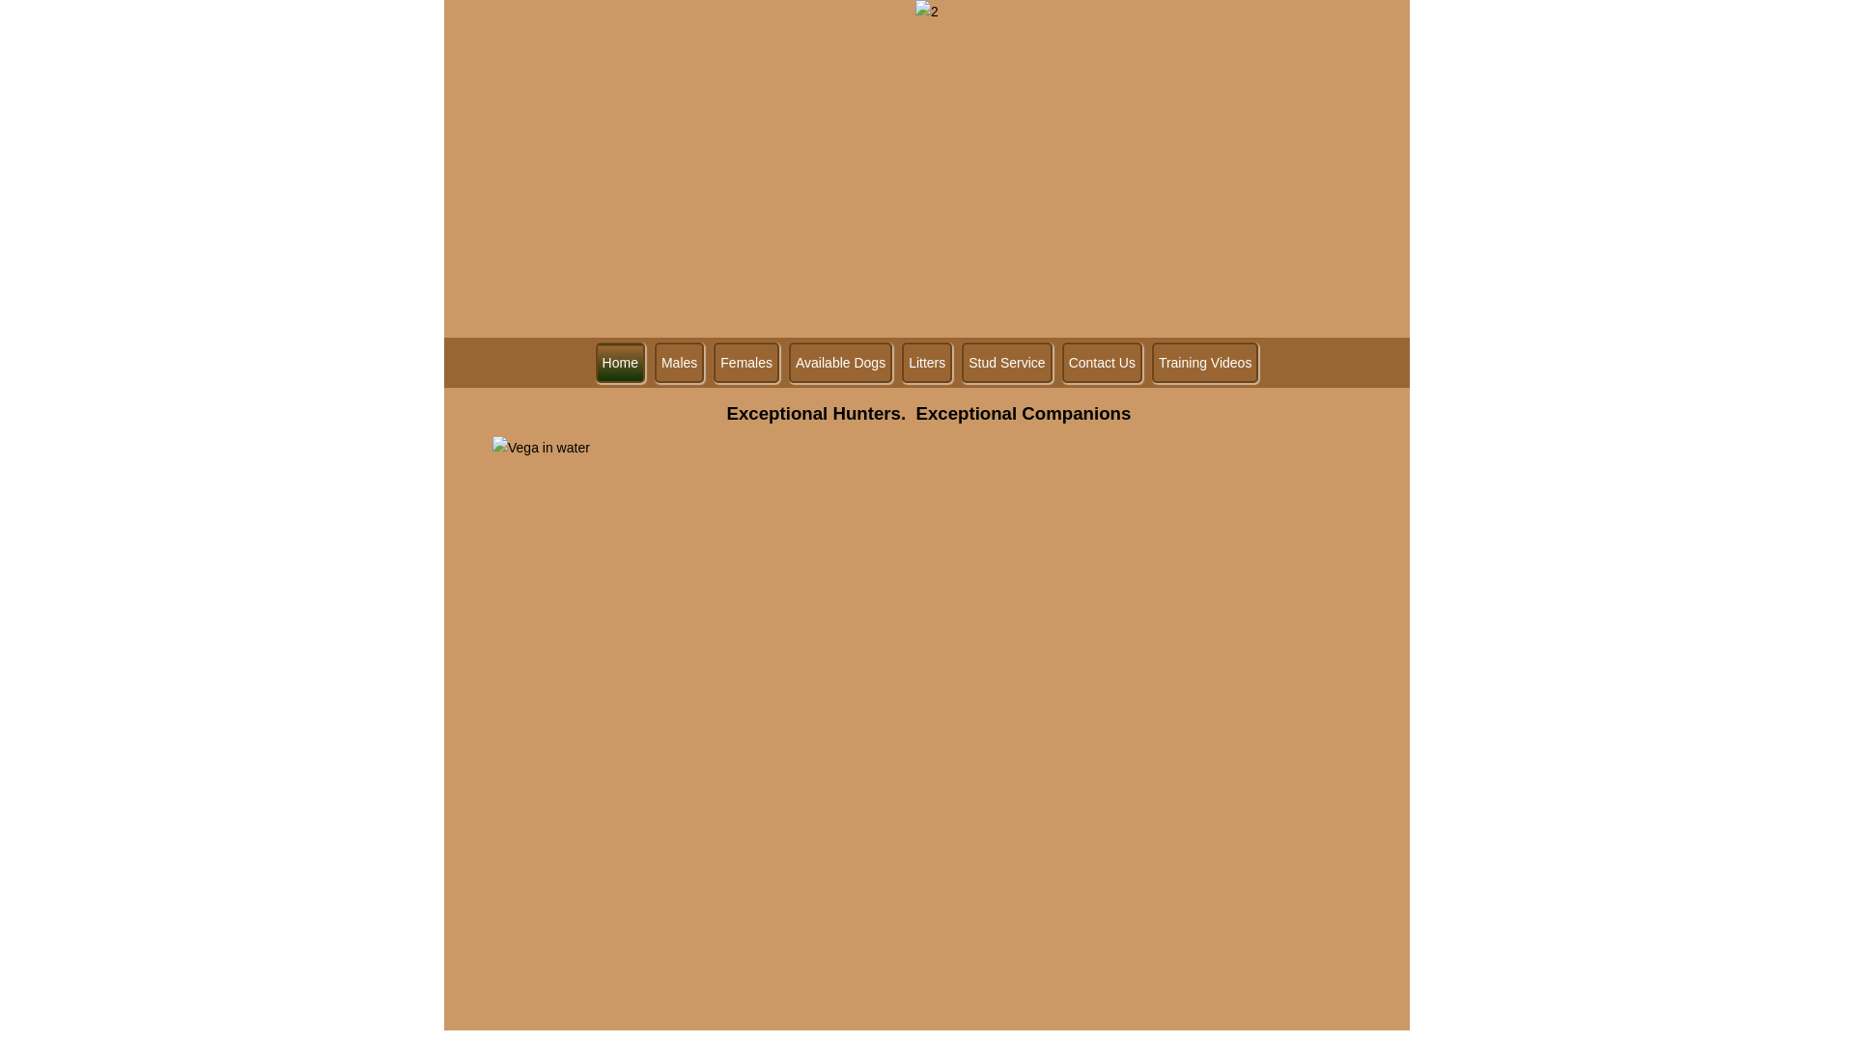  What do you see at coordinates (746, 363) in the screenshot?
I see `Females` at bounding box center [746, 363].